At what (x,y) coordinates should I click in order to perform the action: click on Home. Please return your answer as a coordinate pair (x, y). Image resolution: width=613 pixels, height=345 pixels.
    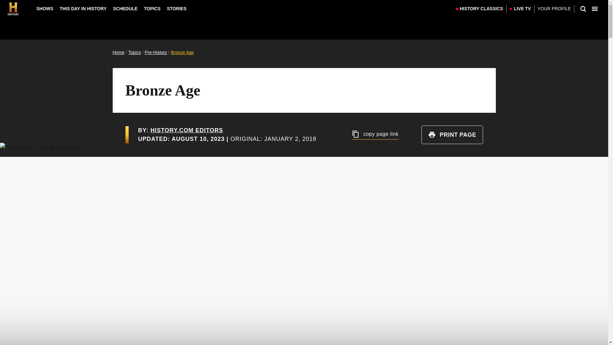
    Looking at the image, I should click on (118, 52).